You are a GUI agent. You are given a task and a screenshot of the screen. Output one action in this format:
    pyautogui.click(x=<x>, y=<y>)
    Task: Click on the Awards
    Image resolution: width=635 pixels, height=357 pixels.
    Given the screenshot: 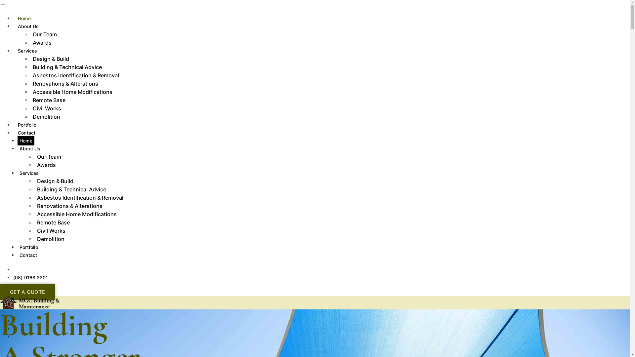 What is the action you would take?
    pyautogui.click(x=42, y=43)
    